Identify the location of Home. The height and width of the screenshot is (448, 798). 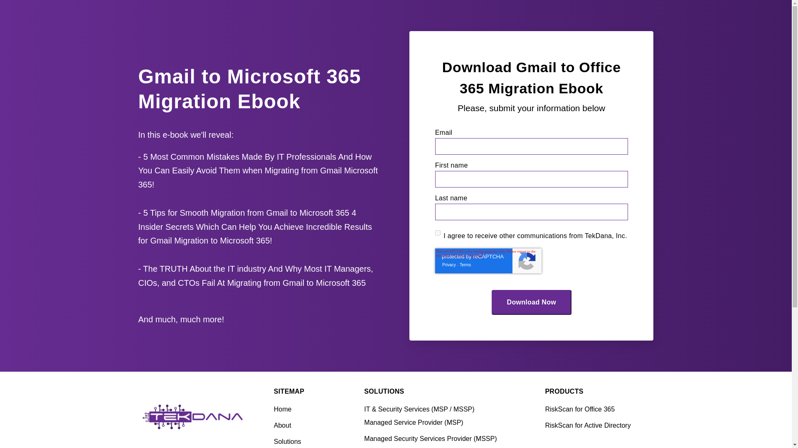
(304, 409).